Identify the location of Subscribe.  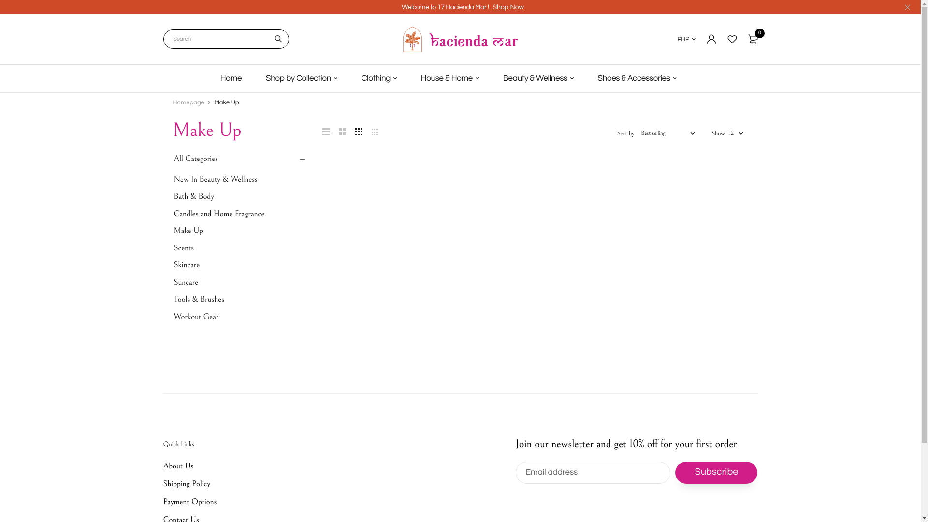
(716, 473).